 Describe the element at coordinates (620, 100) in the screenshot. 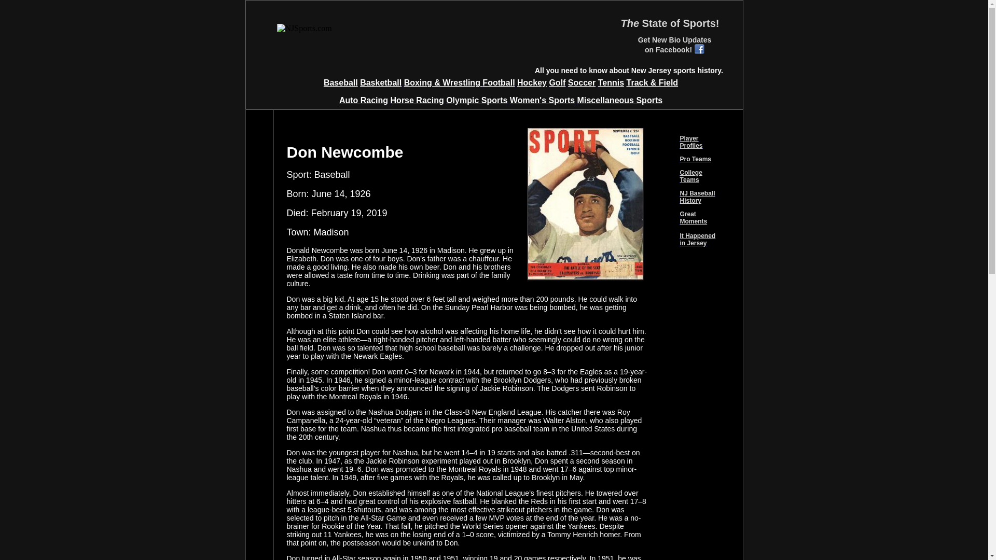

I see `Miscellaneous Sports` at that location.